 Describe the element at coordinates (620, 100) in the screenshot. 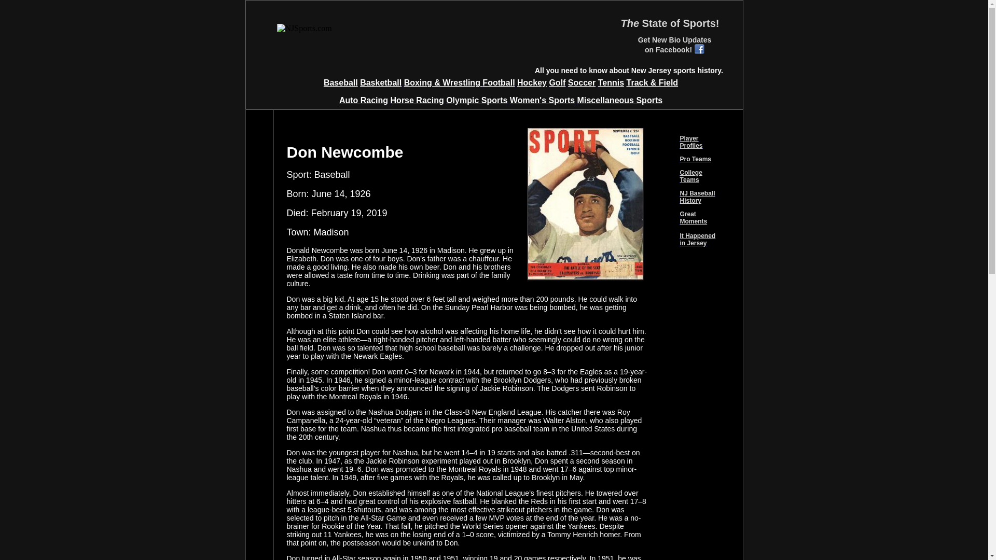

I see `Miscellaneous Sports` at that location.